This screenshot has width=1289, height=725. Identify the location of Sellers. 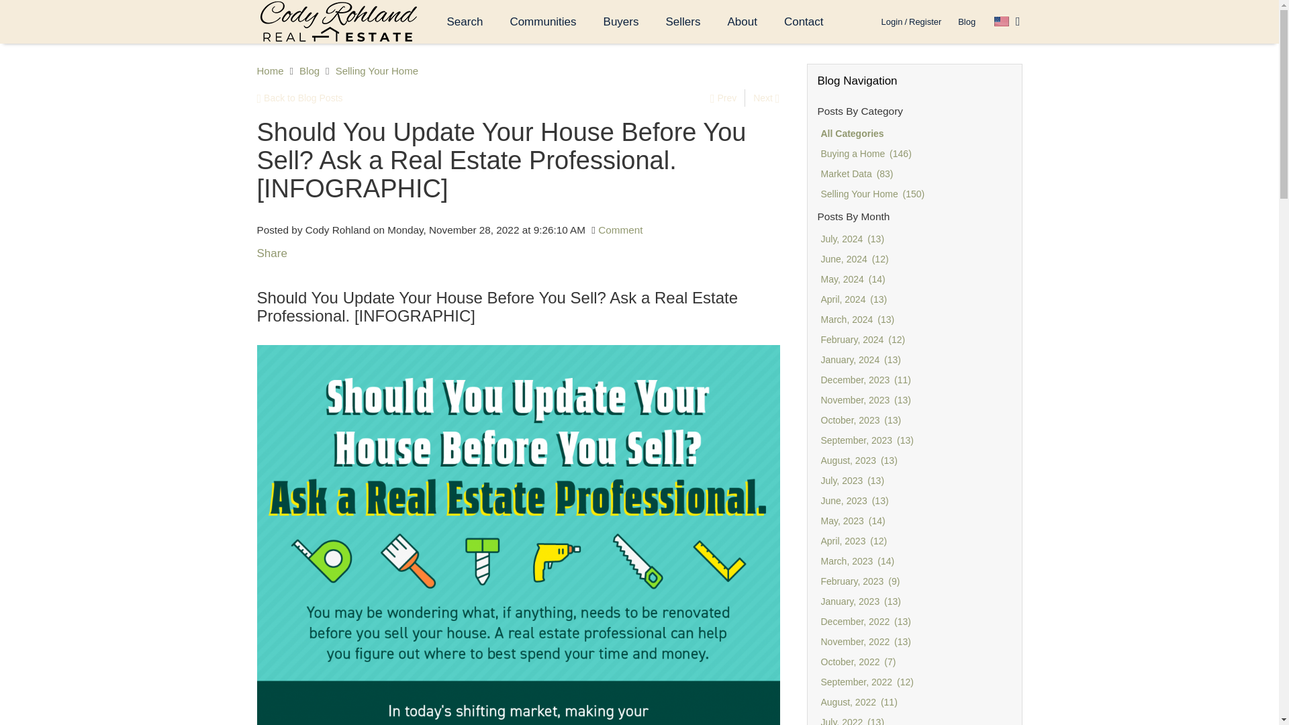
(683, 21).